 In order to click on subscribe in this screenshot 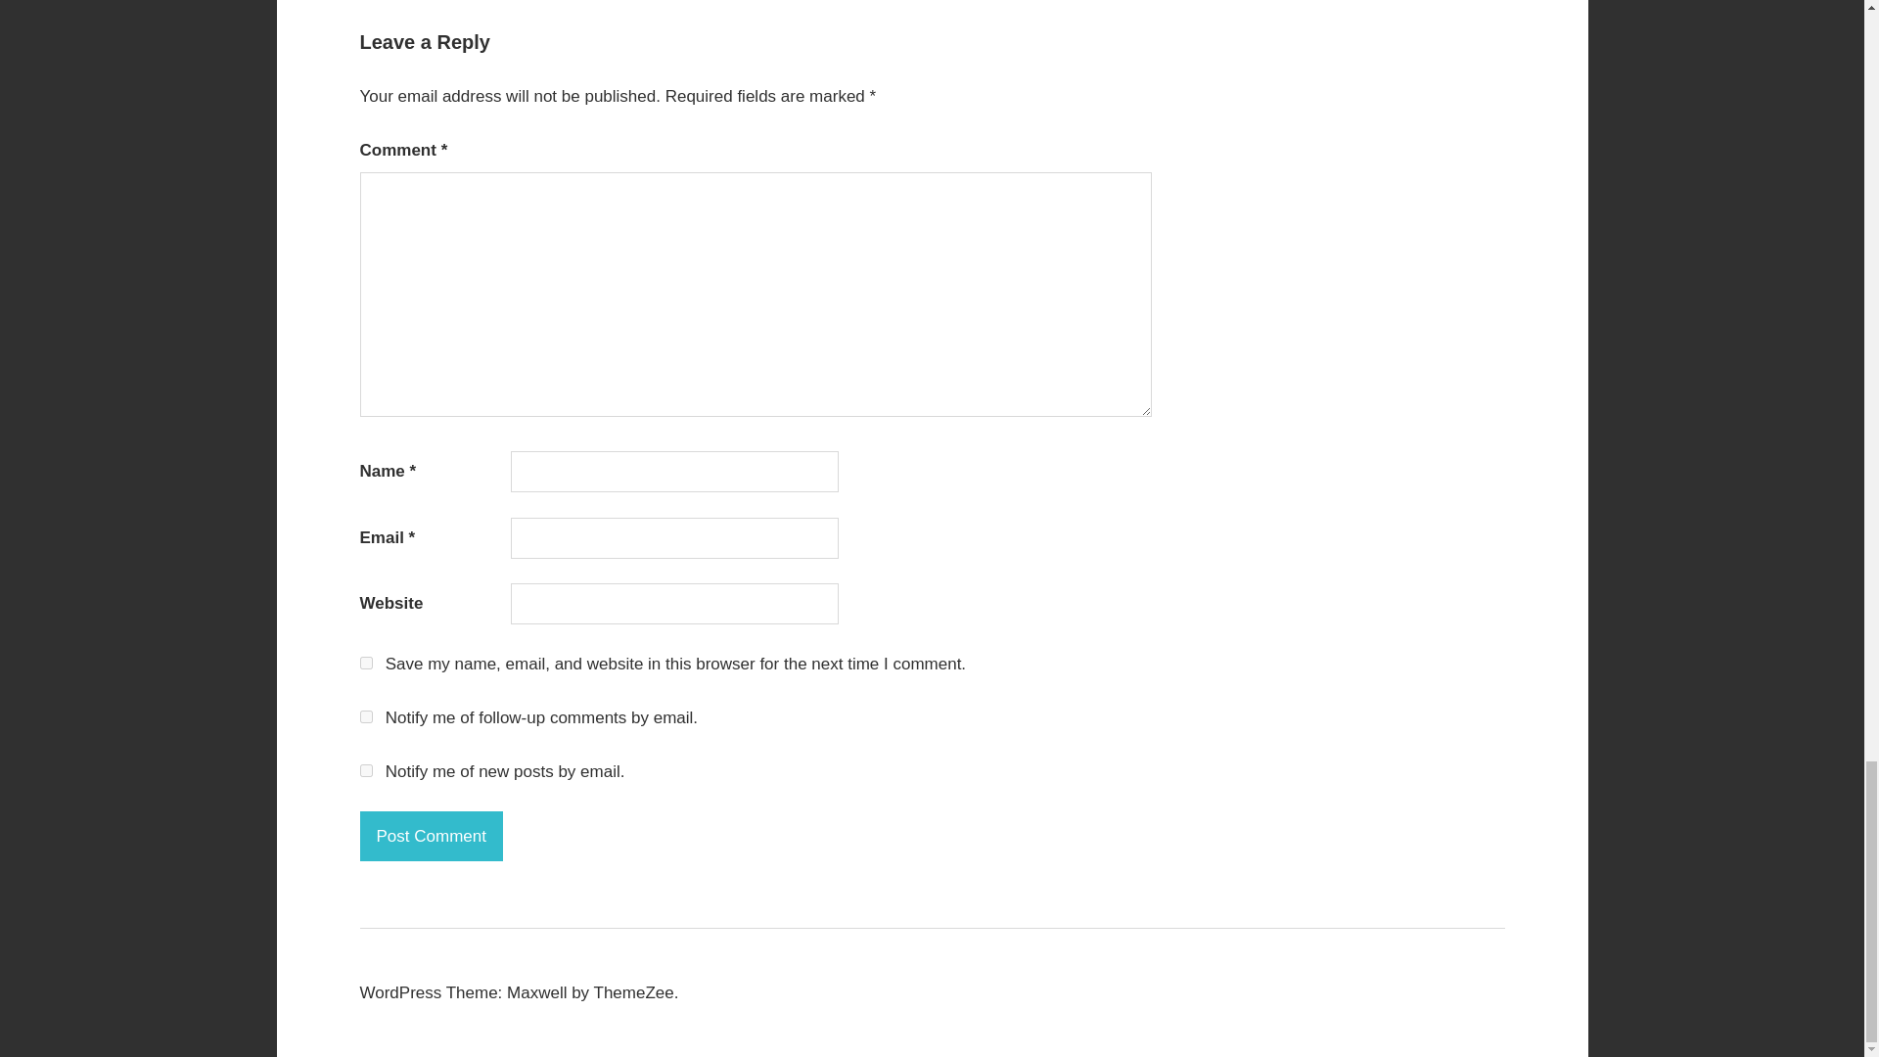, I will do `click(366, 716)`.